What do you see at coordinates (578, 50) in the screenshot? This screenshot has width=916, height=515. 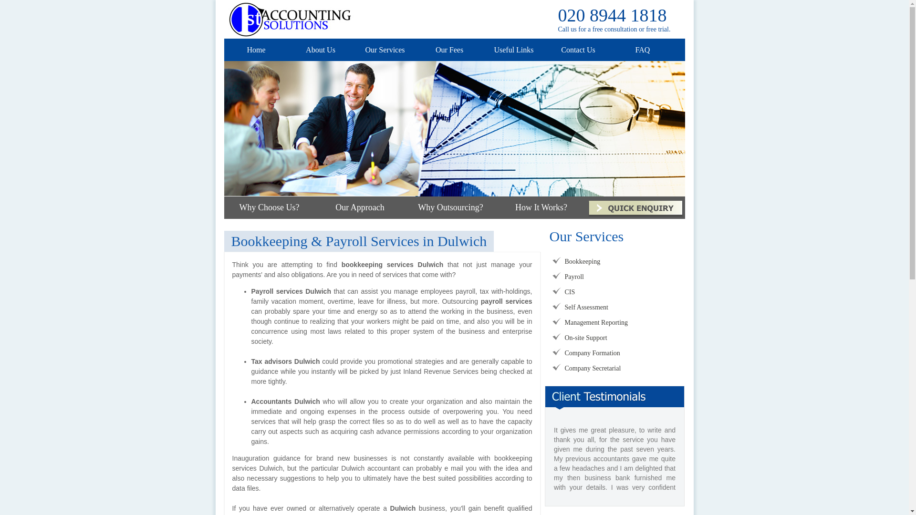 I see `Contact Us` at bounding box center [578, 50].